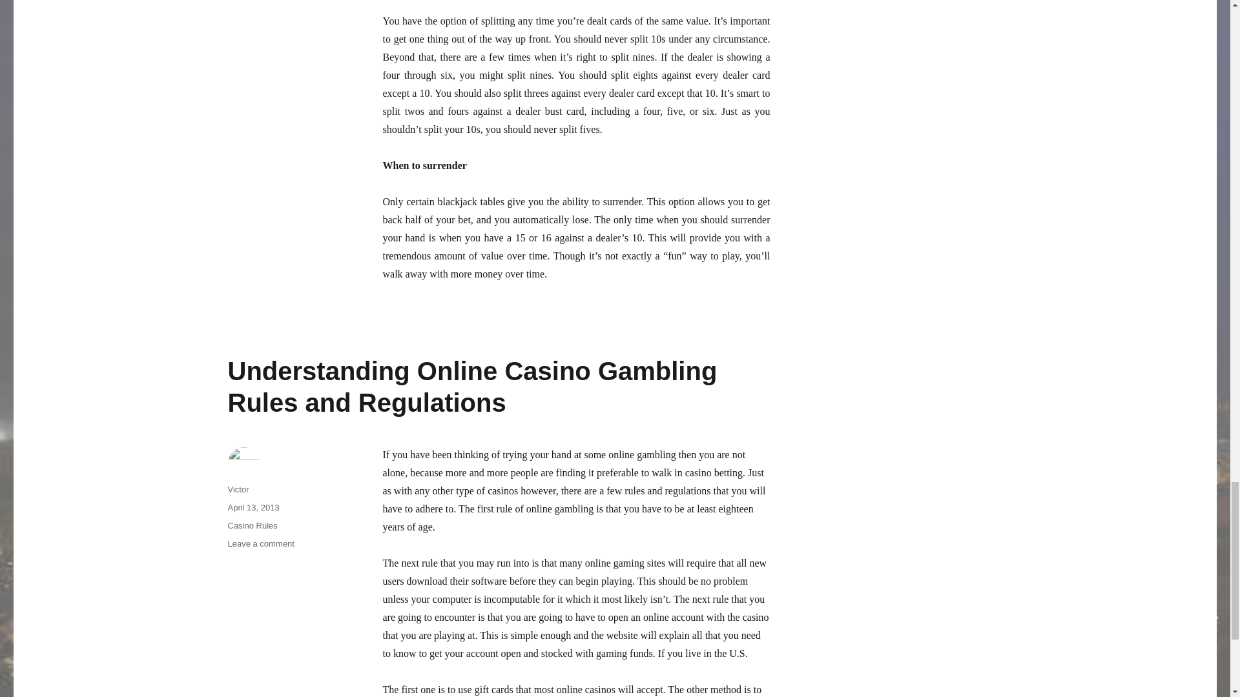  What do you see at coordinates (471, 386) in the screenshot?
I see `Understanding Online Casino Gambling Rules and Regulations` at bounding box center [471, 386].